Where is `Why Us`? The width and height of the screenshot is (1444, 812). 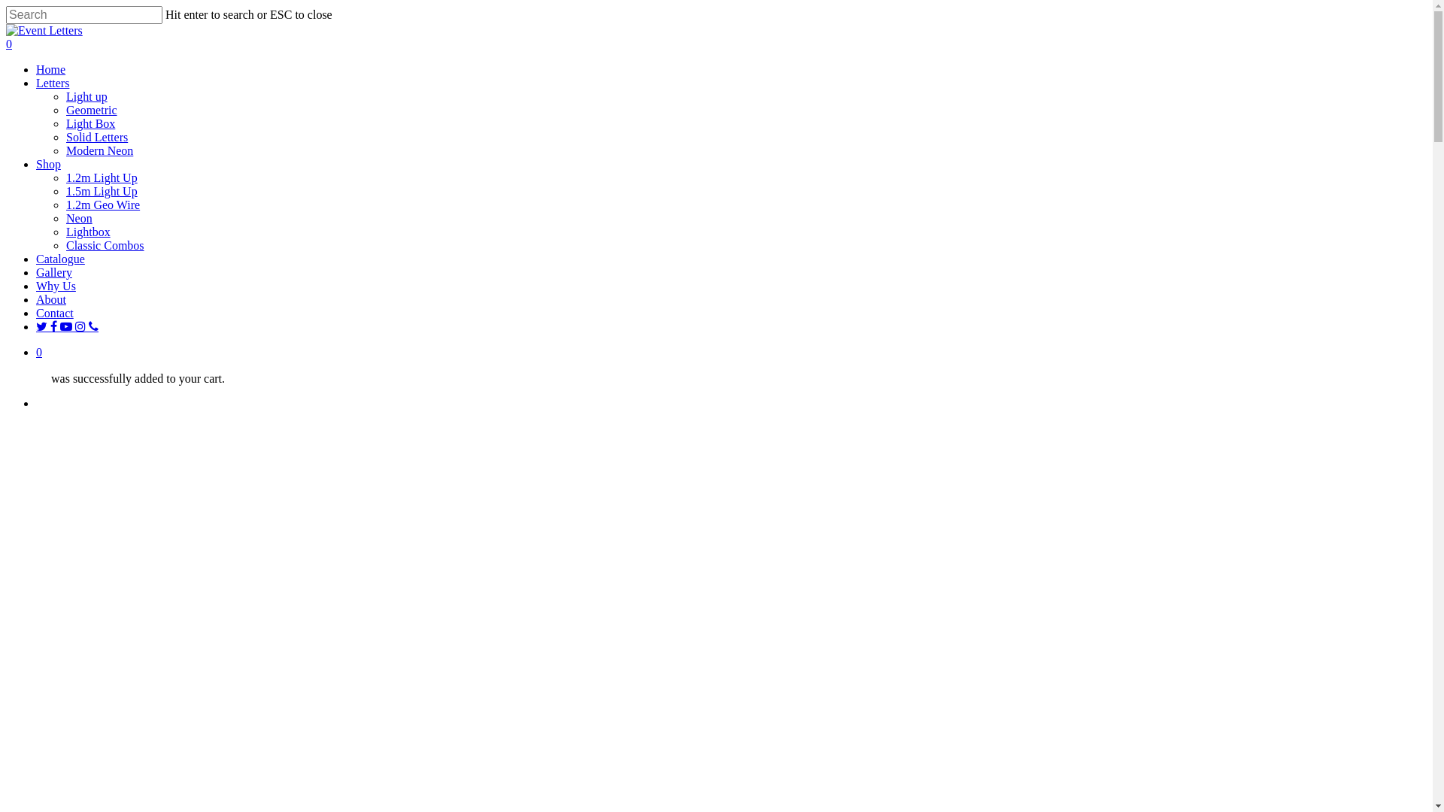 Why Us is located at coordinates (56, 286).